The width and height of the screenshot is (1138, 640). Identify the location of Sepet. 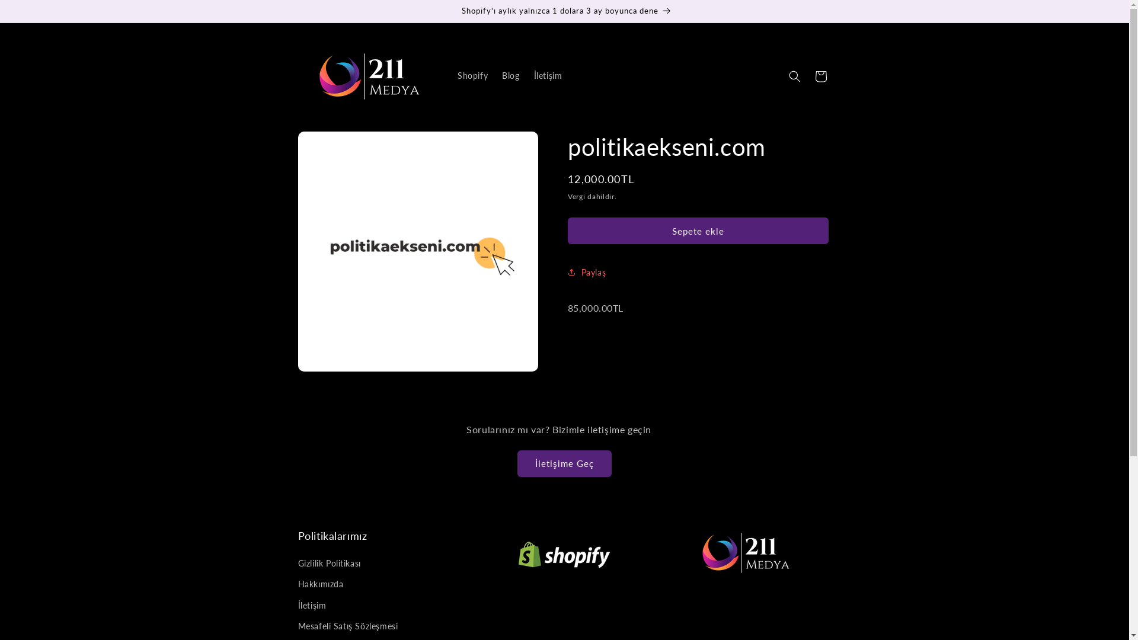
(820, 76).